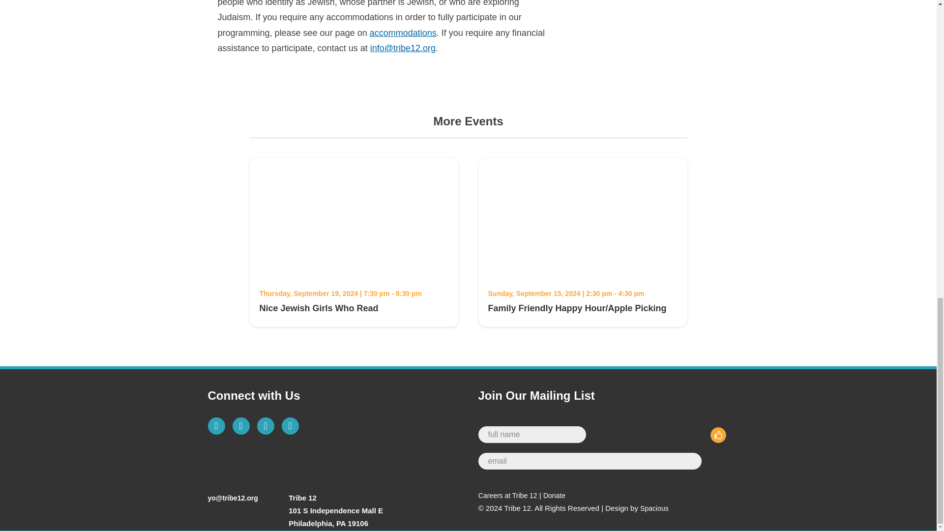 Image resolution: width=944 pixels, height=531 pixels. I want to click on Nice Jewish Girls Who Read, so click(319, 308).